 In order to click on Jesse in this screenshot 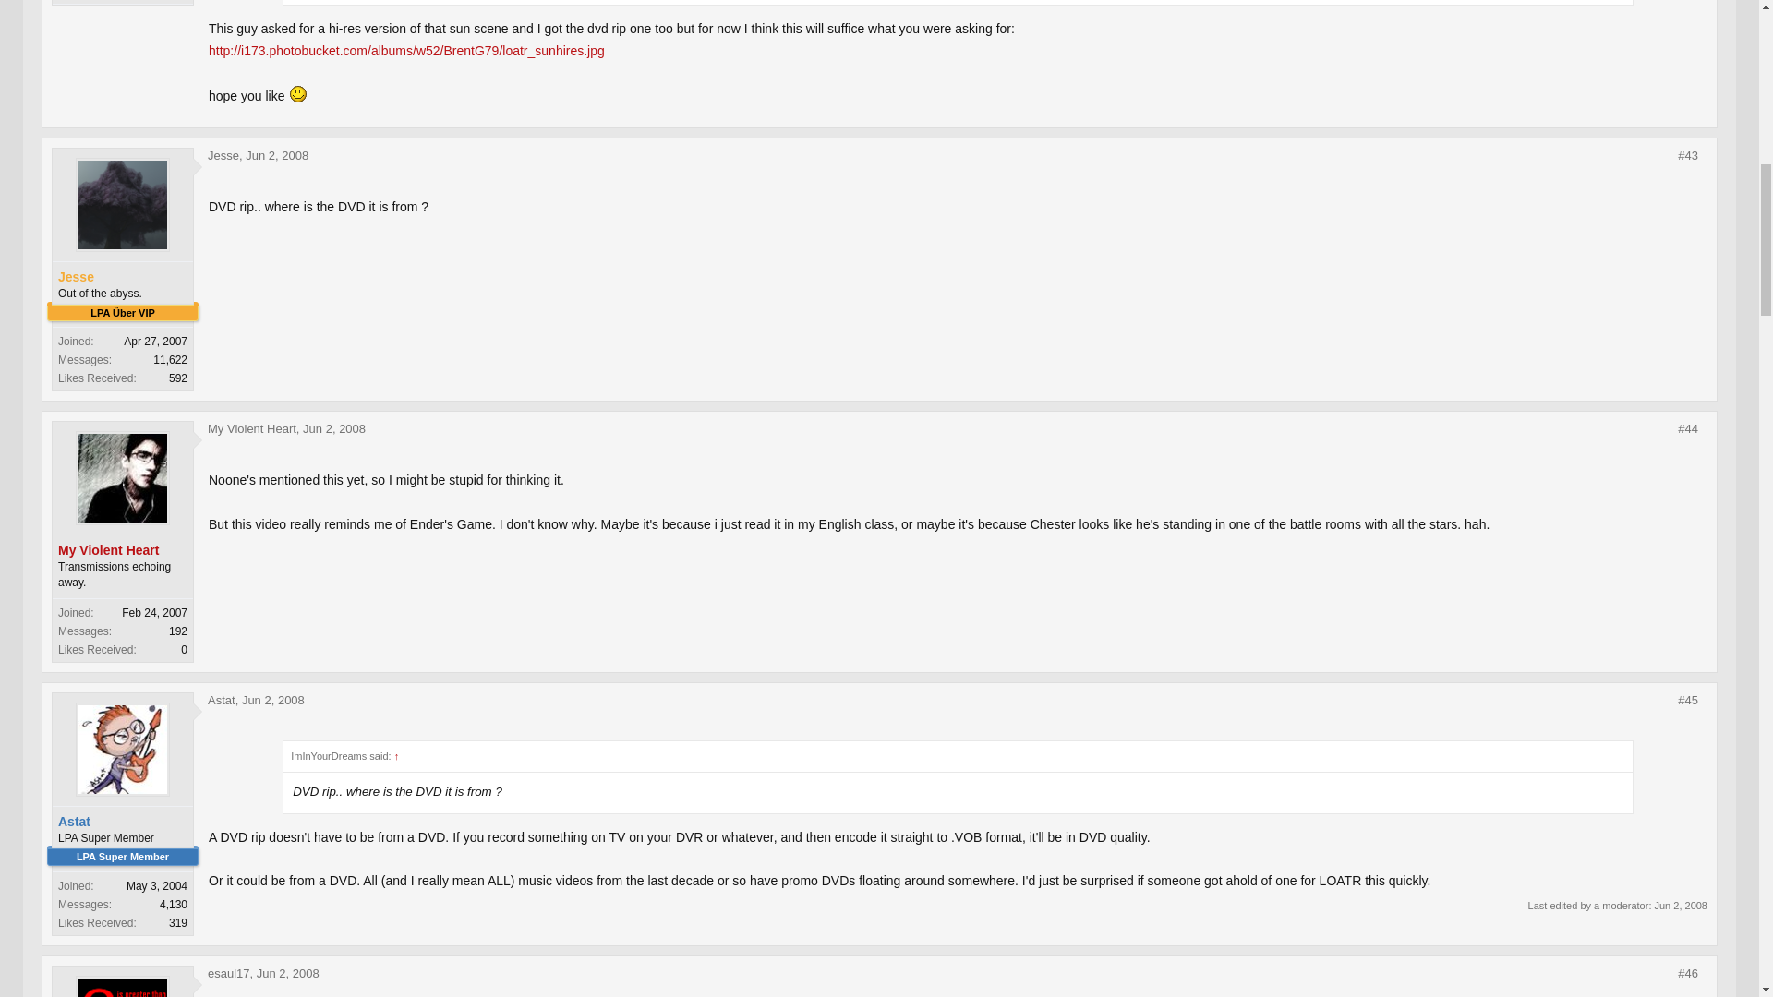, I will do `click(123, 277)`.